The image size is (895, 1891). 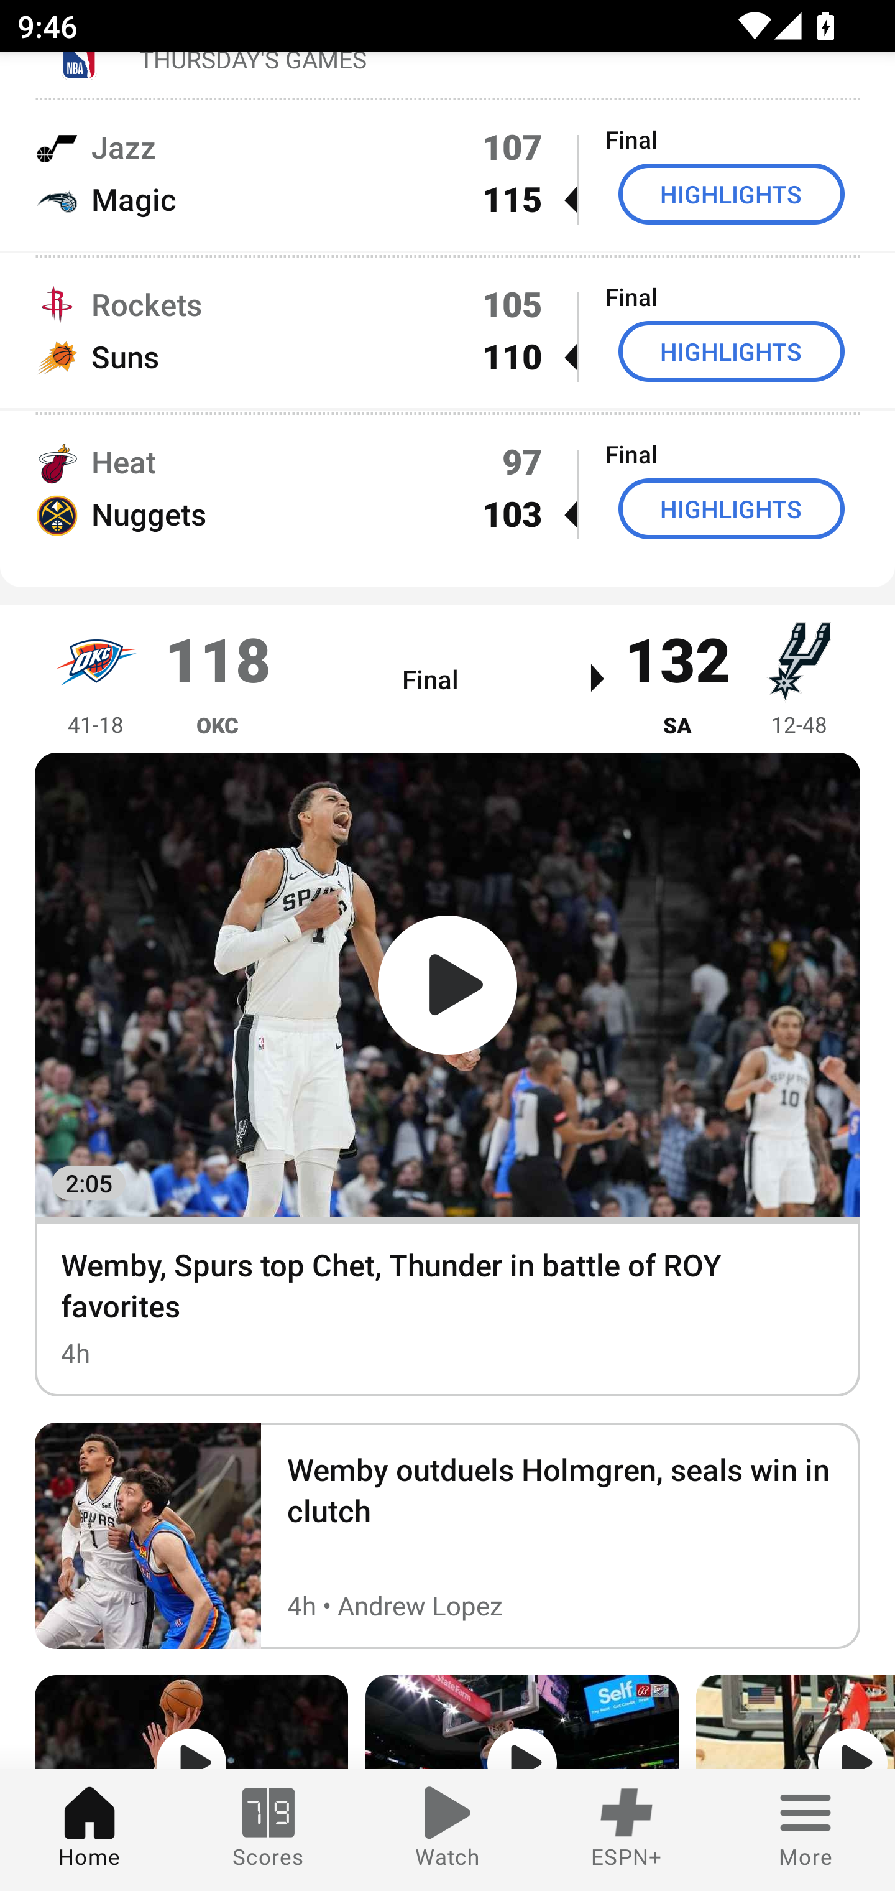 I want to click on Jazz 107 Final Magic 115  HIGHLIGHTS, so click(x=447, y=174).